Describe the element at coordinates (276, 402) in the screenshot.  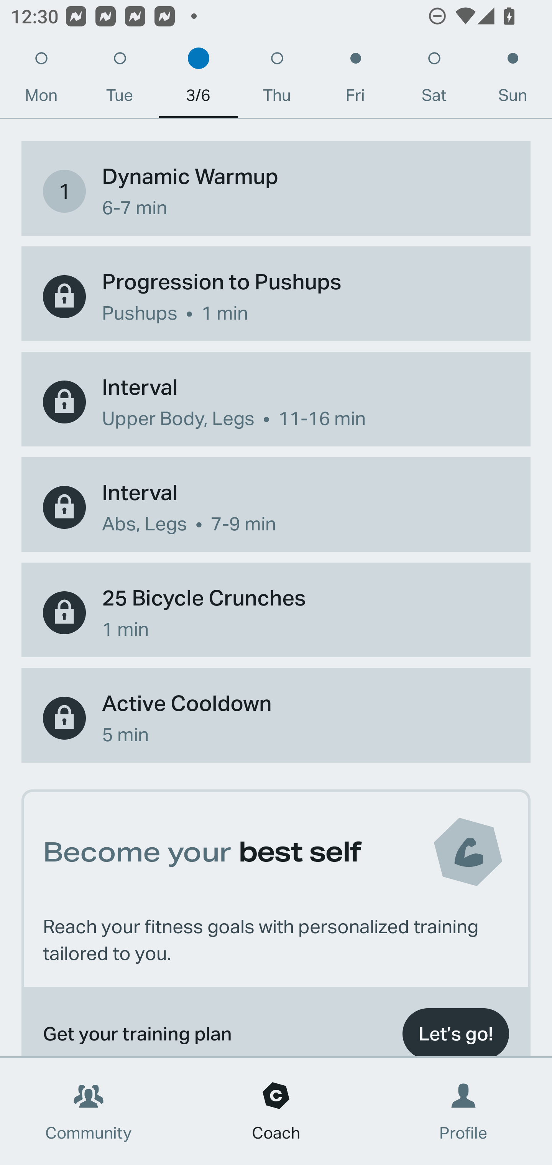
I see `Interval Upper Body, Legs  •  11-16 min` at that location.